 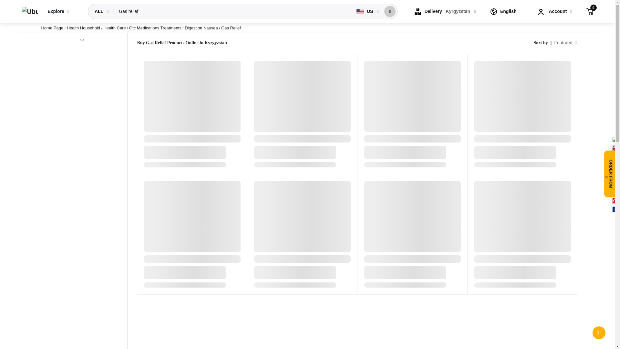 I want to click on US, so click(x=366, y=11).